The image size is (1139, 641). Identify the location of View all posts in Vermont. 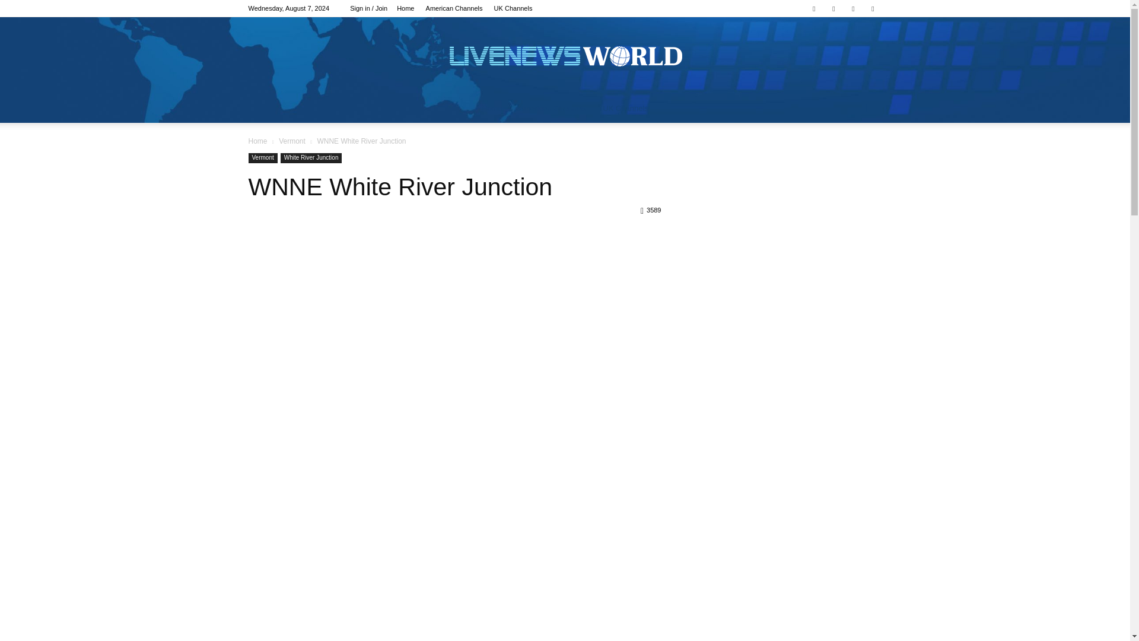
(292, 141).